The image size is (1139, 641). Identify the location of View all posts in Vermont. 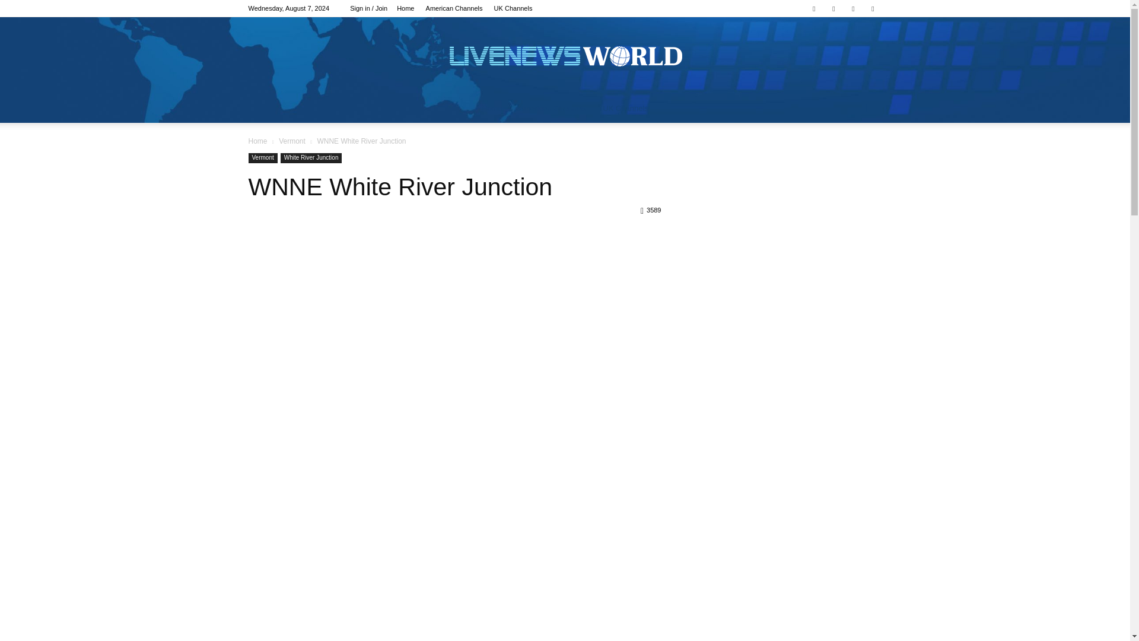
(292, 141).